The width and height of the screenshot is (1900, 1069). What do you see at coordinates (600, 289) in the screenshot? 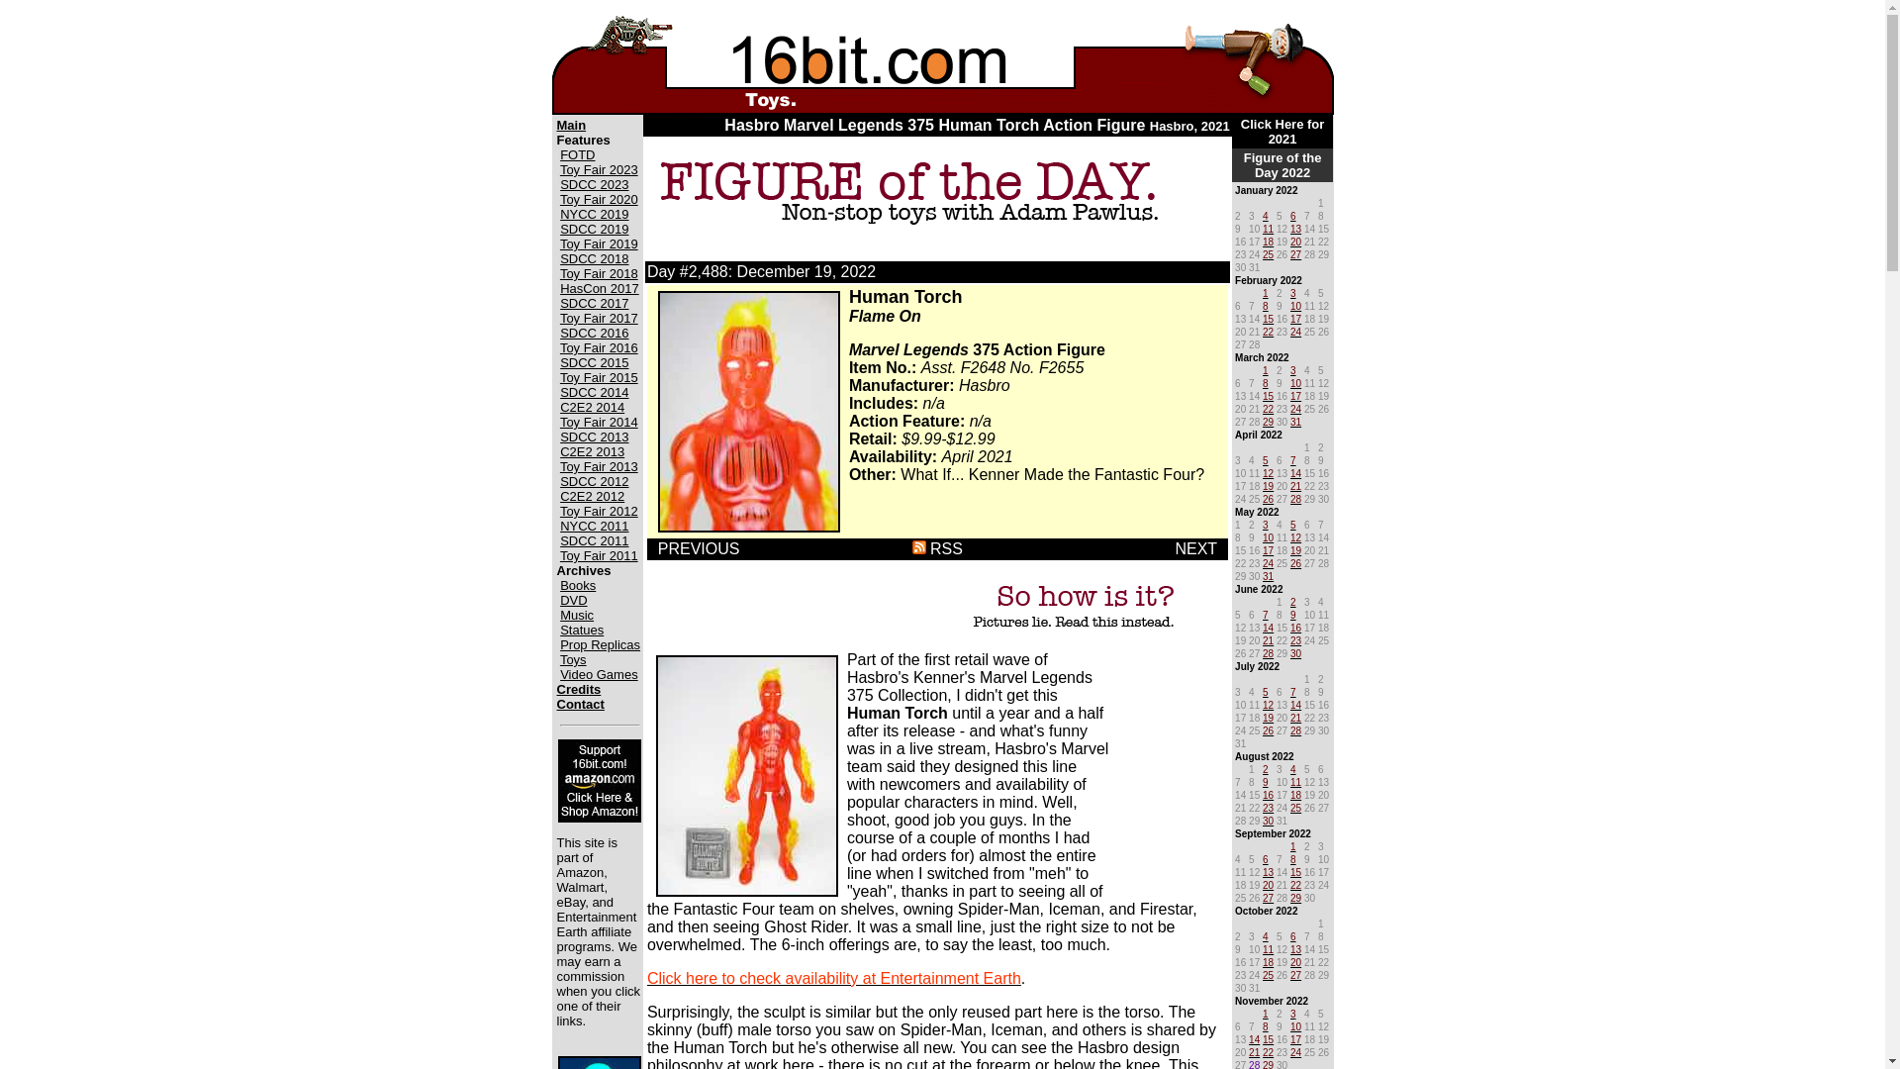
I see `HasCon 2017` at bounding box center [600, 289].